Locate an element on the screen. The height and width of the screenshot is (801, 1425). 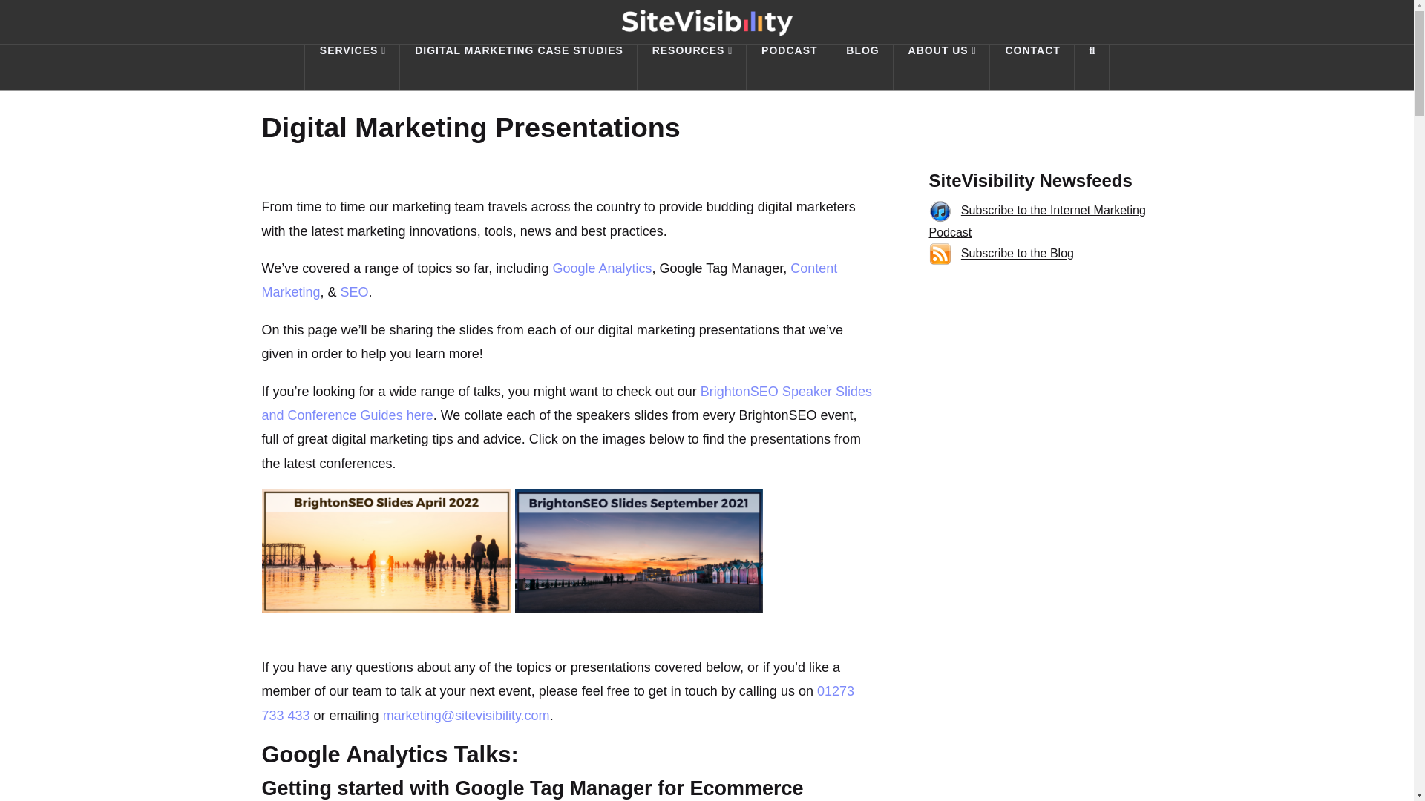
CONTACT is located at coordinates (1032, 67).